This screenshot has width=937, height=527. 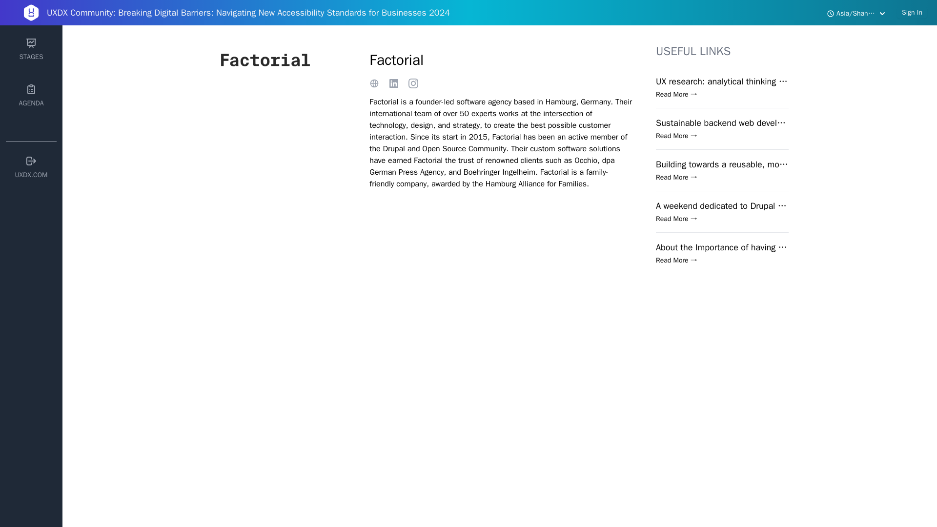 What do you see at coordinates (722, 122) in the screenshot?
I see `Sustainable backend web development` at bounding box center [722, 122].